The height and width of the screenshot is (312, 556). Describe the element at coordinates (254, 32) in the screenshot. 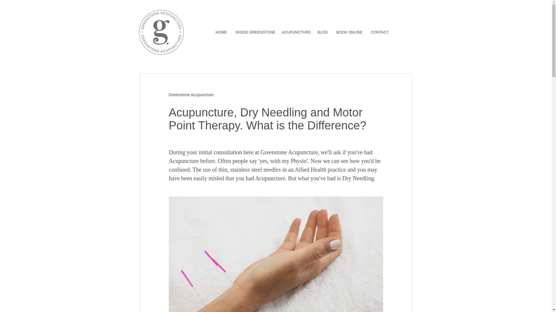

I see `INSIDE GREENSTONE` at that location.